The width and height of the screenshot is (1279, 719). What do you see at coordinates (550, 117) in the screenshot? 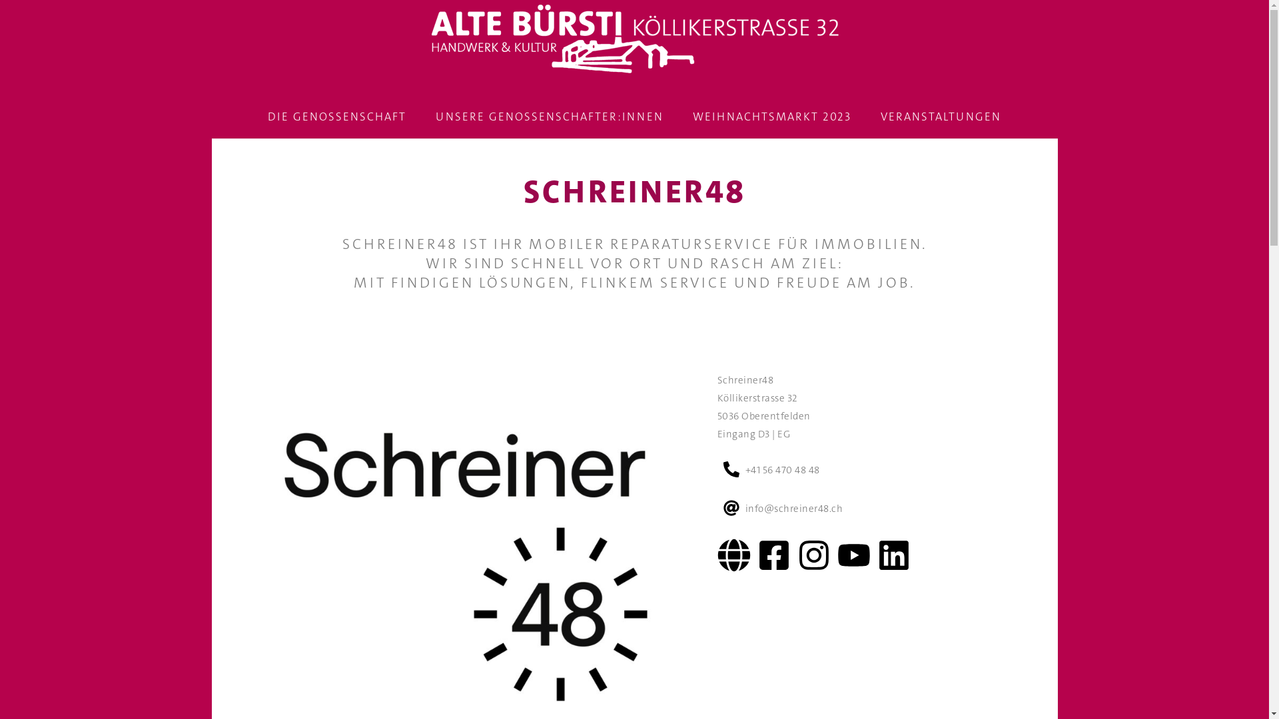
I see `UNSERE GENOSSENSCHAFTER:INNEN` at bounding box center [550, 117].